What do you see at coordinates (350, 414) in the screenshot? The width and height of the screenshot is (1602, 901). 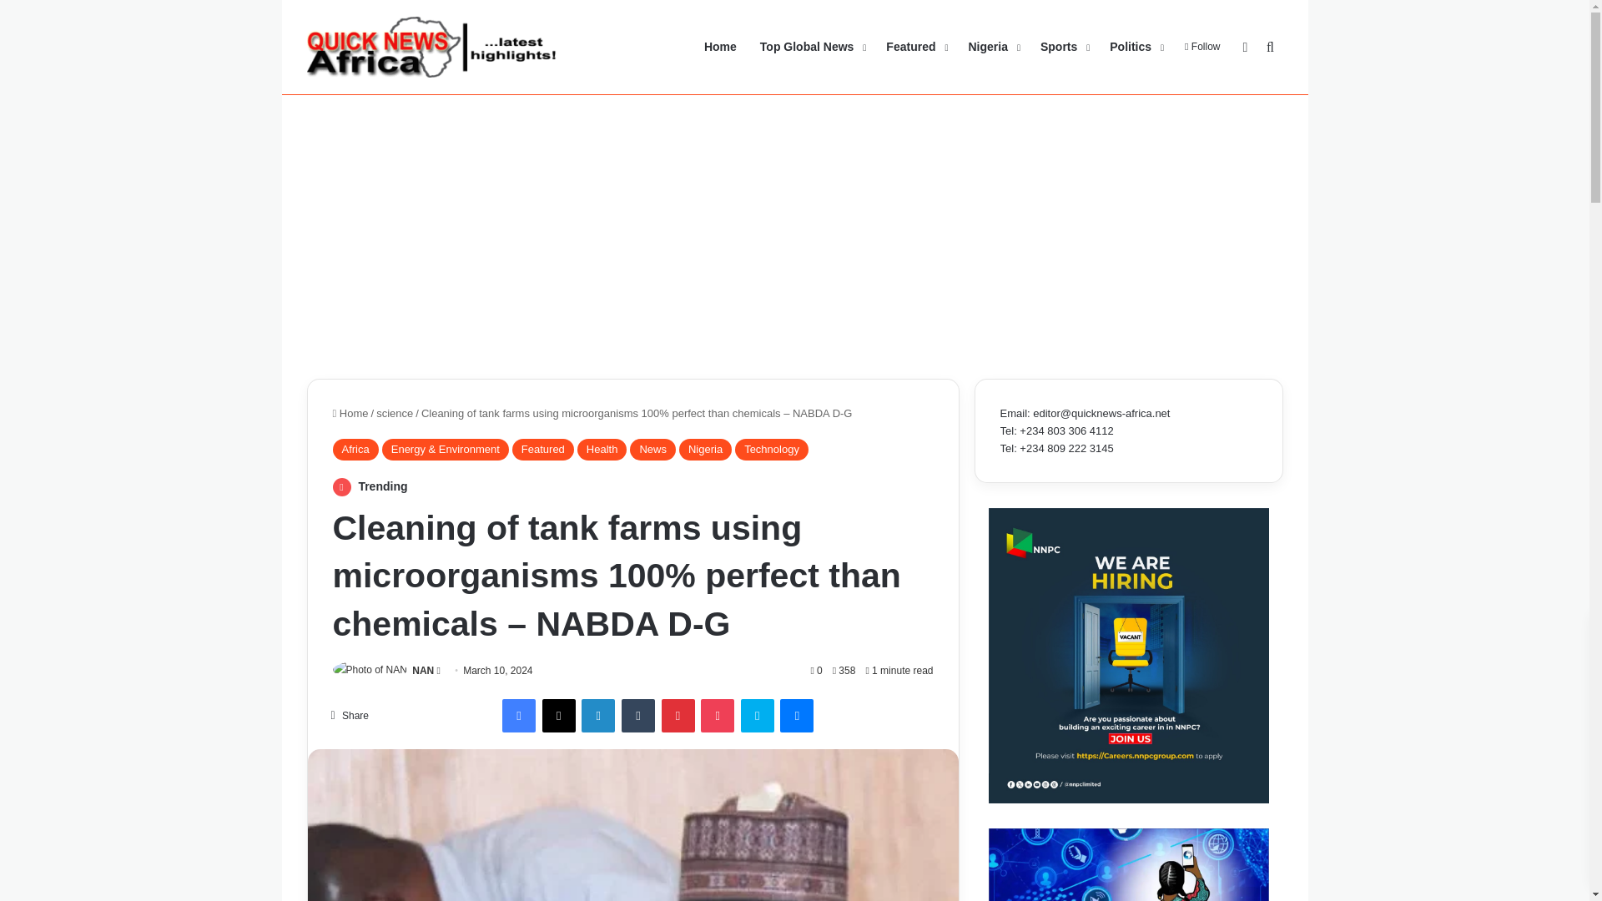 I see `Home` at bounding box center [350, 414].